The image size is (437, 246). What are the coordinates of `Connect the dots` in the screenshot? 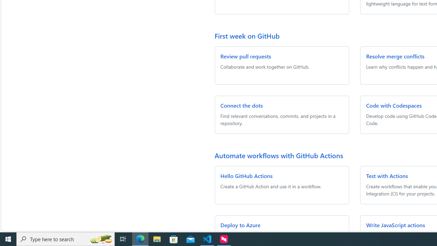 It's located at (242, 105).